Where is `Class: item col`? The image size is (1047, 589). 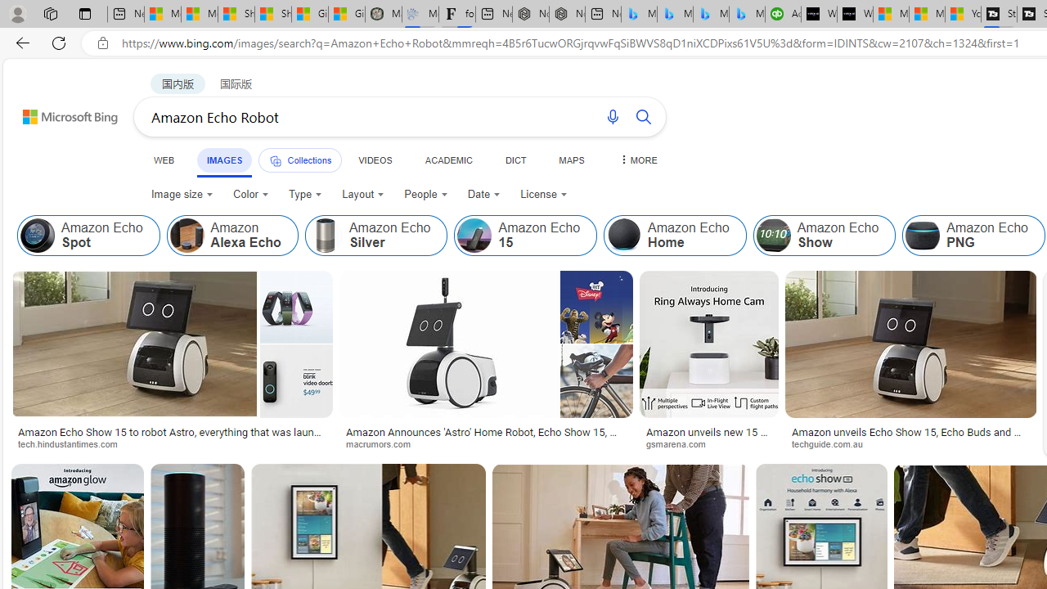 Class: item col is located at coordinates (973, 236).